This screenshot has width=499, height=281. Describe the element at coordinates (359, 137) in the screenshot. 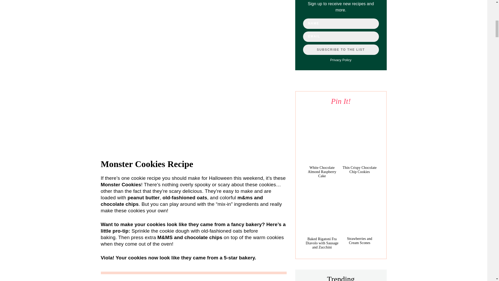

I see `Thin Crispy Chocolate Chip Cookies` at that location.